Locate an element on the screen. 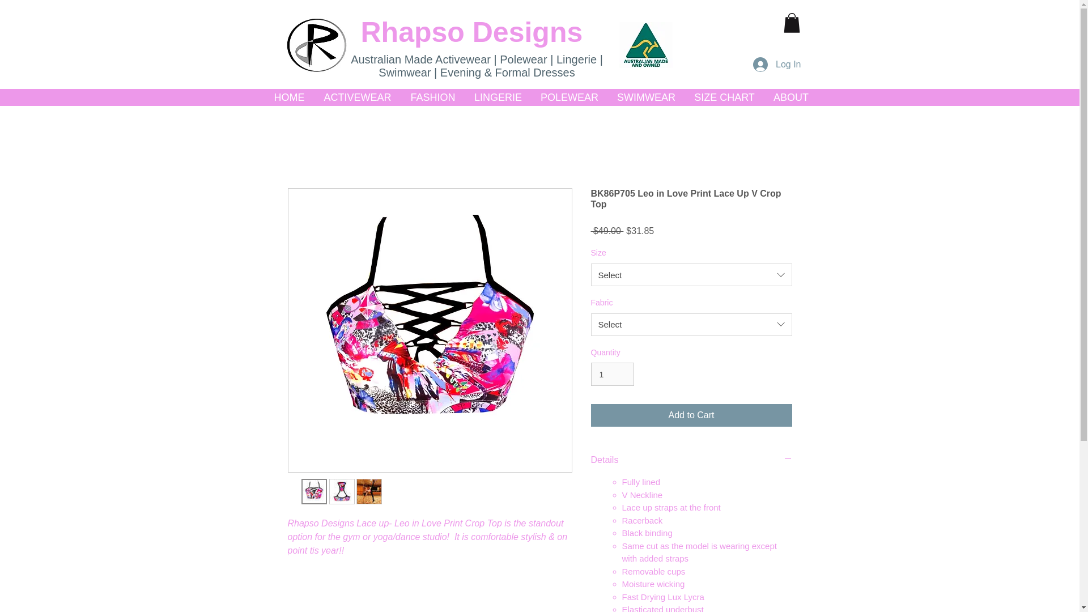 This screenshot has height=612, width=1088. HOME is located at coordinates (289, 97).